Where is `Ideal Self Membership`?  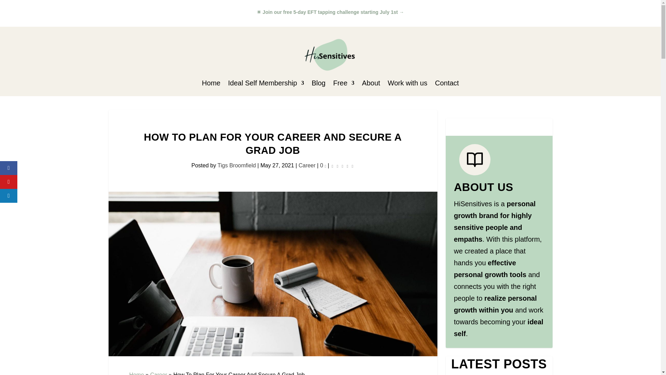 Ideal Self Membership is located at coordinates (266, 84).